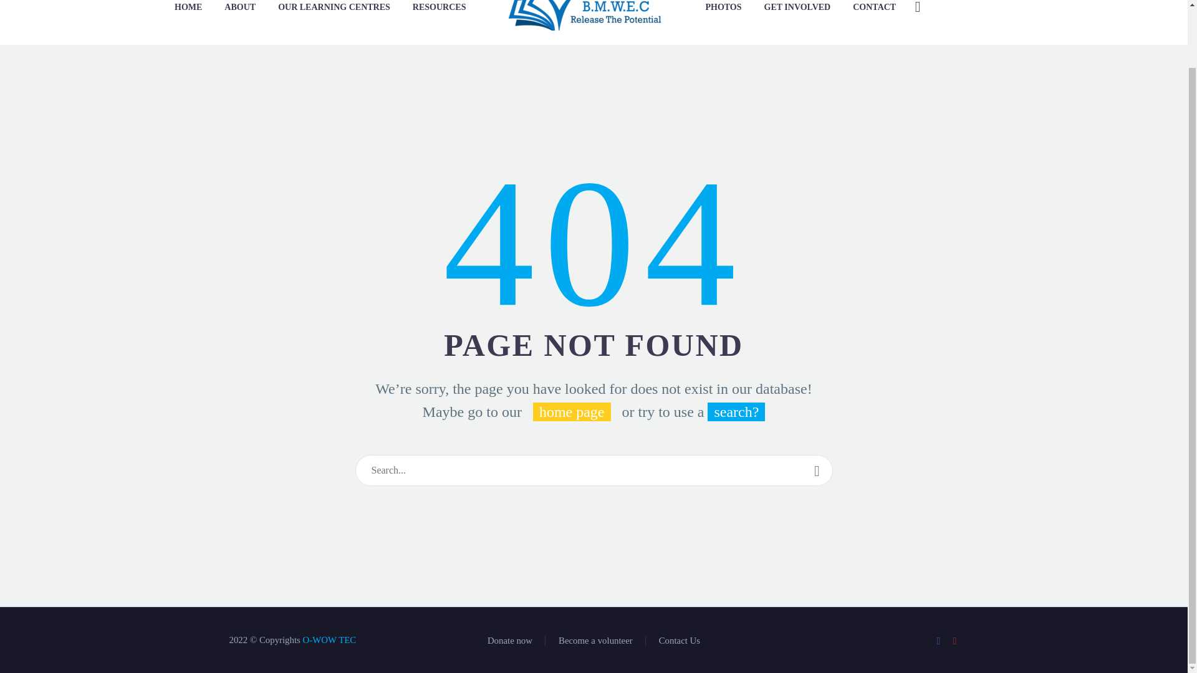 The height and width of the screenshot is (673, 1197). What do you see at coordinates (1043, 74) in the screenshot?
I see `s` at bounding box center [1043, 74].